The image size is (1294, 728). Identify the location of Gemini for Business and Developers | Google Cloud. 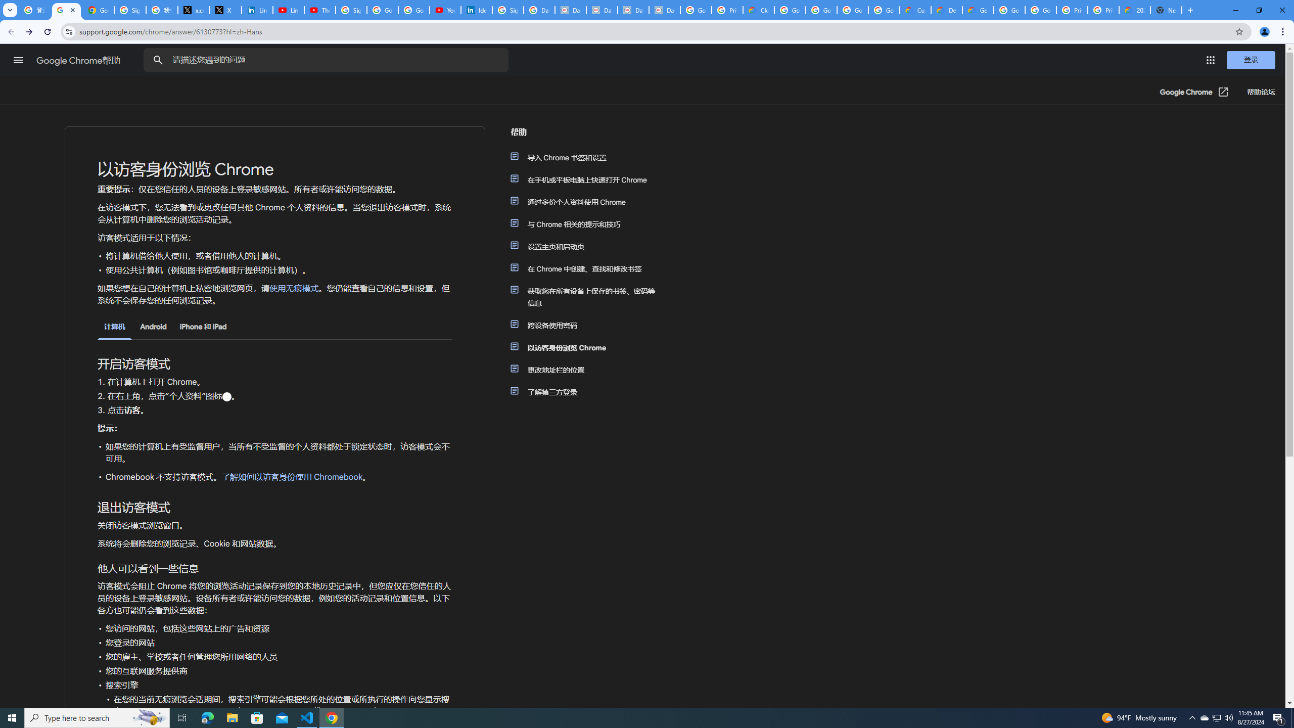
(978, 10).